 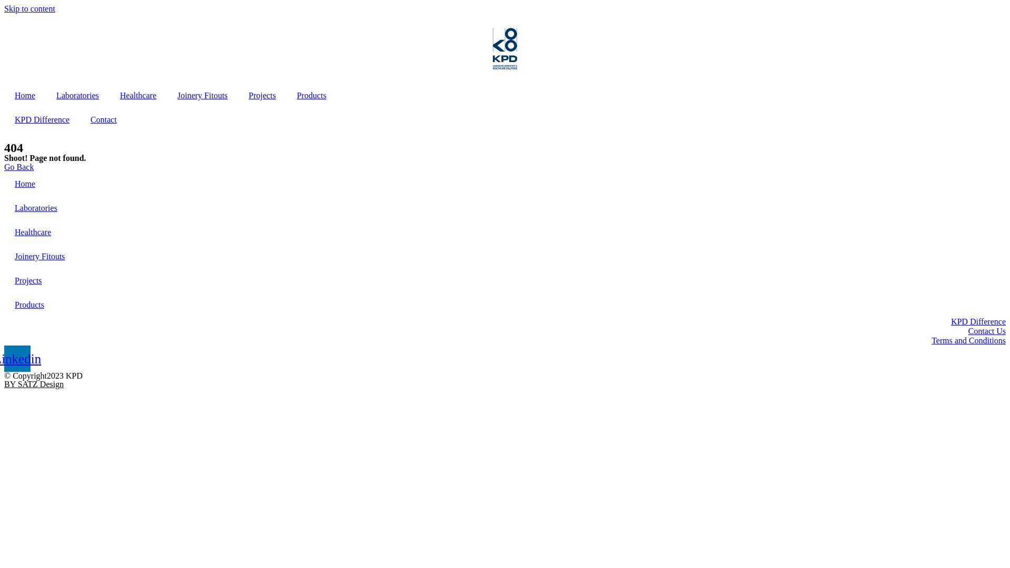 What do you see at coordinates (311, 96) in the screenshot?
I see `Products` at bounding box center [311, 96].